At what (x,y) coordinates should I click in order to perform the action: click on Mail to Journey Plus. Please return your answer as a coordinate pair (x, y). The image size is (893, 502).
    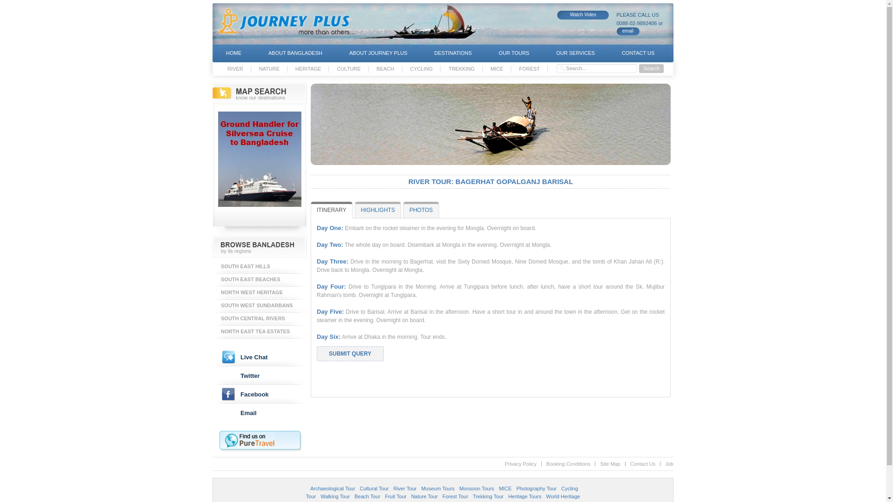
    Looking at the image, I should click on (260, 413).